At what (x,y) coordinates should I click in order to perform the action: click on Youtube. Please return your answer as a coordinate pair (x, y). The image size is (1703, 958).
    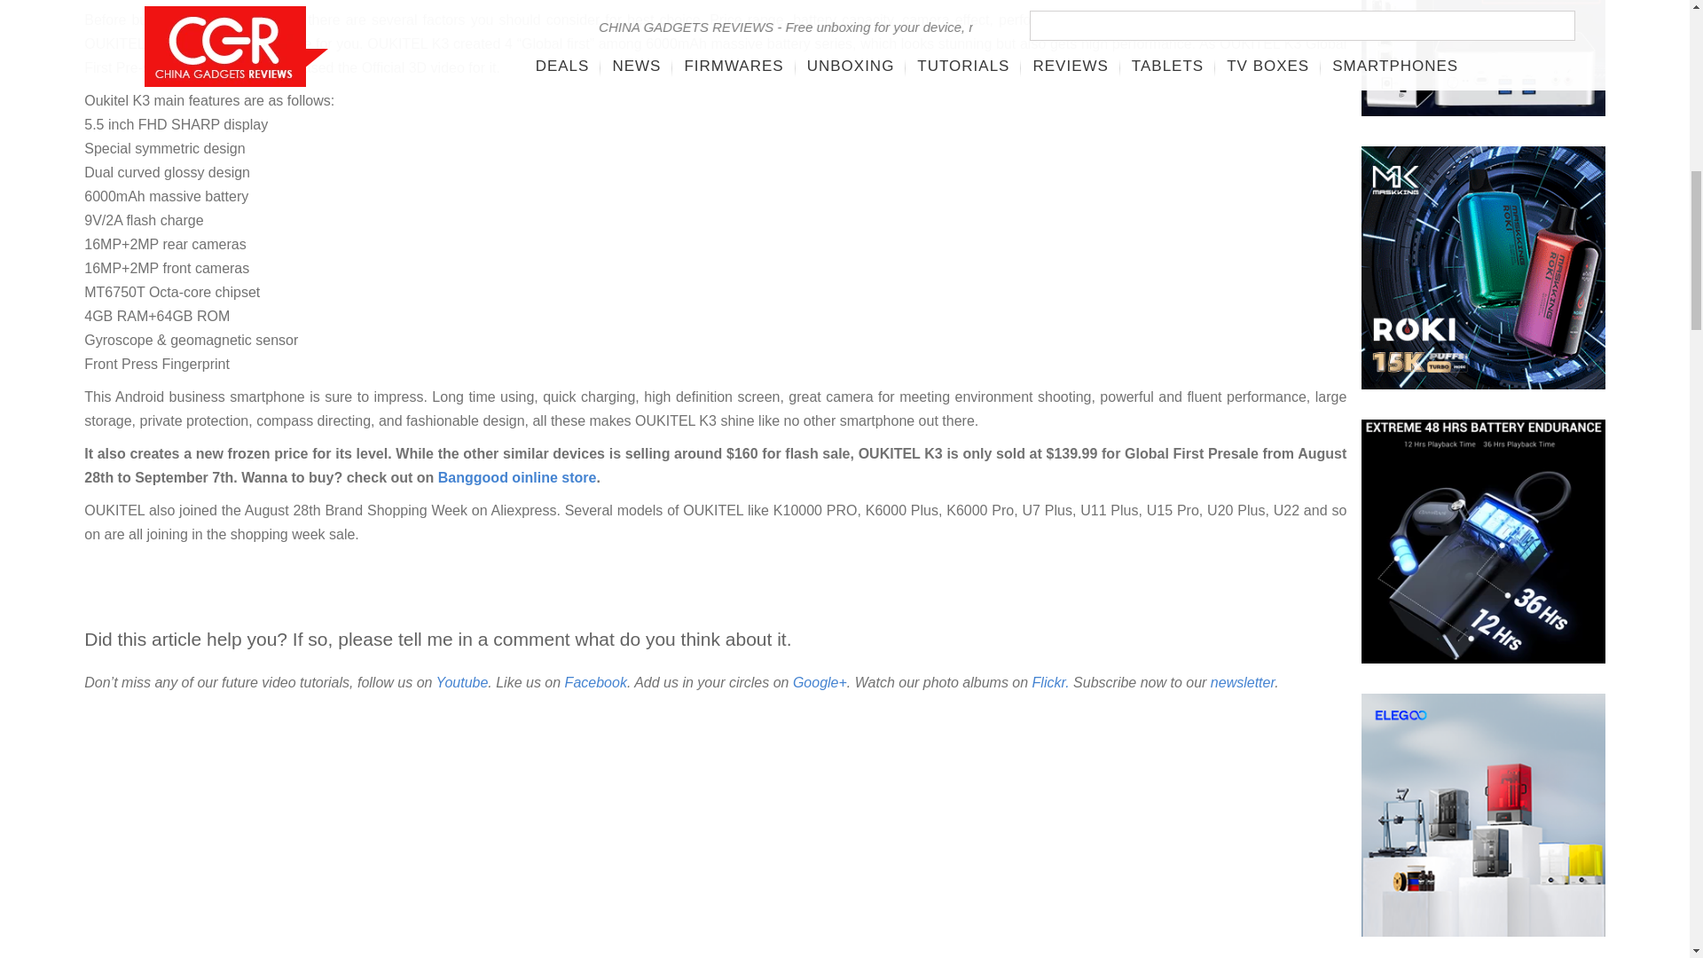
    Looking at the image, I should click on (462, 682).